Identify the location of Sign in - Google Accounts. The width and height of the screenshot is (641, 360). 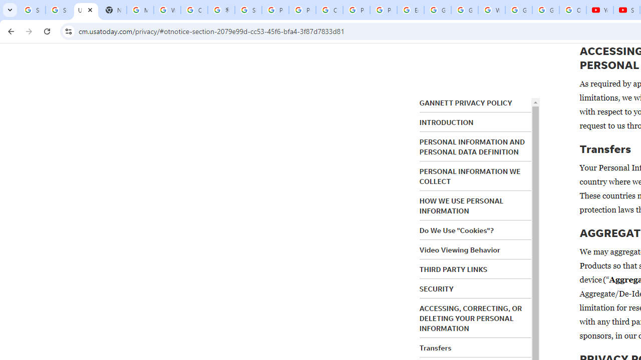
(248, 10).